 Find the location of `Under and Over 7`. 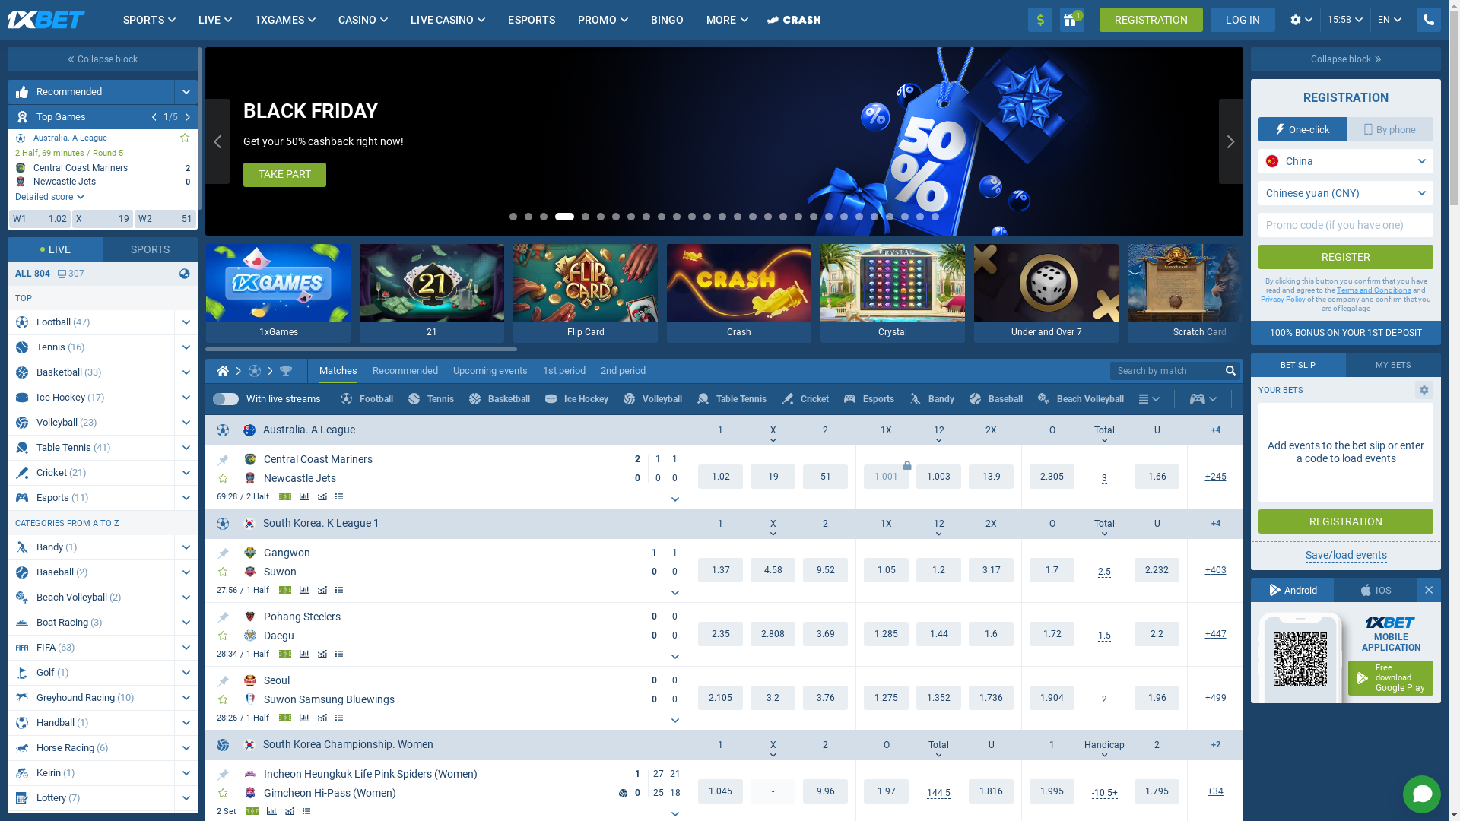

Under and Over 7 is located at coordinates (1046, 293).